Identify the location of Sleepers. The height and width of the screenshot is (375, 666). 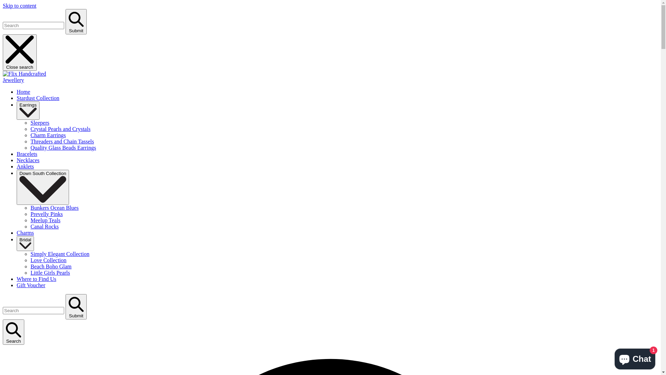
(40, 123).